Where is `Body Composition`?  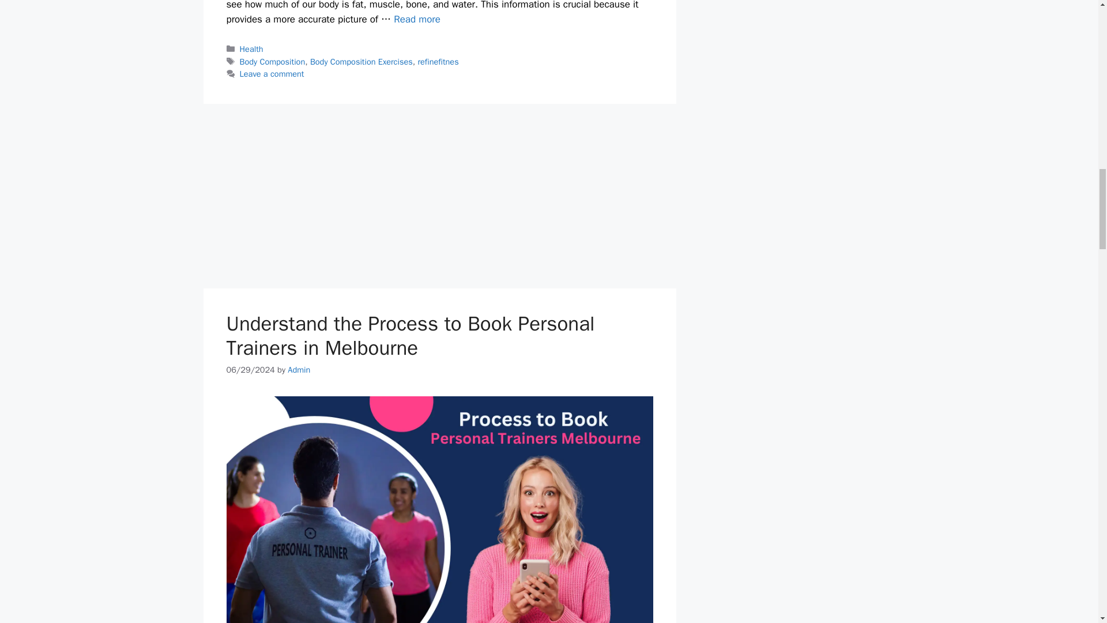 Body Composition is located at coordinates (272, 61).